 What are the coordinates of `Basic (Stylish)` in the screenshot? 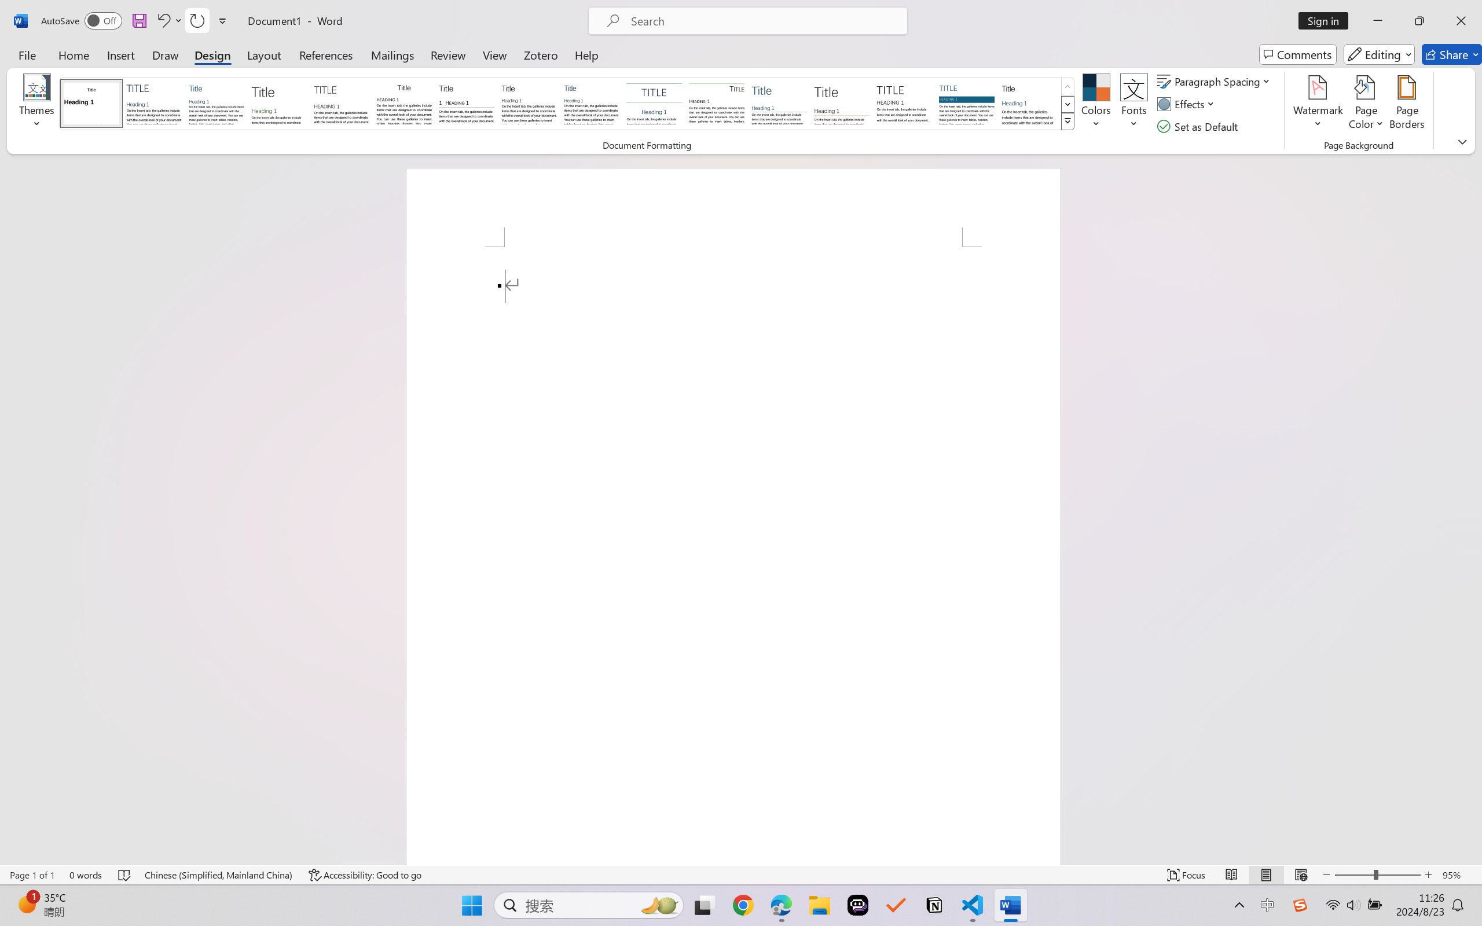 It's located at (278, 103).